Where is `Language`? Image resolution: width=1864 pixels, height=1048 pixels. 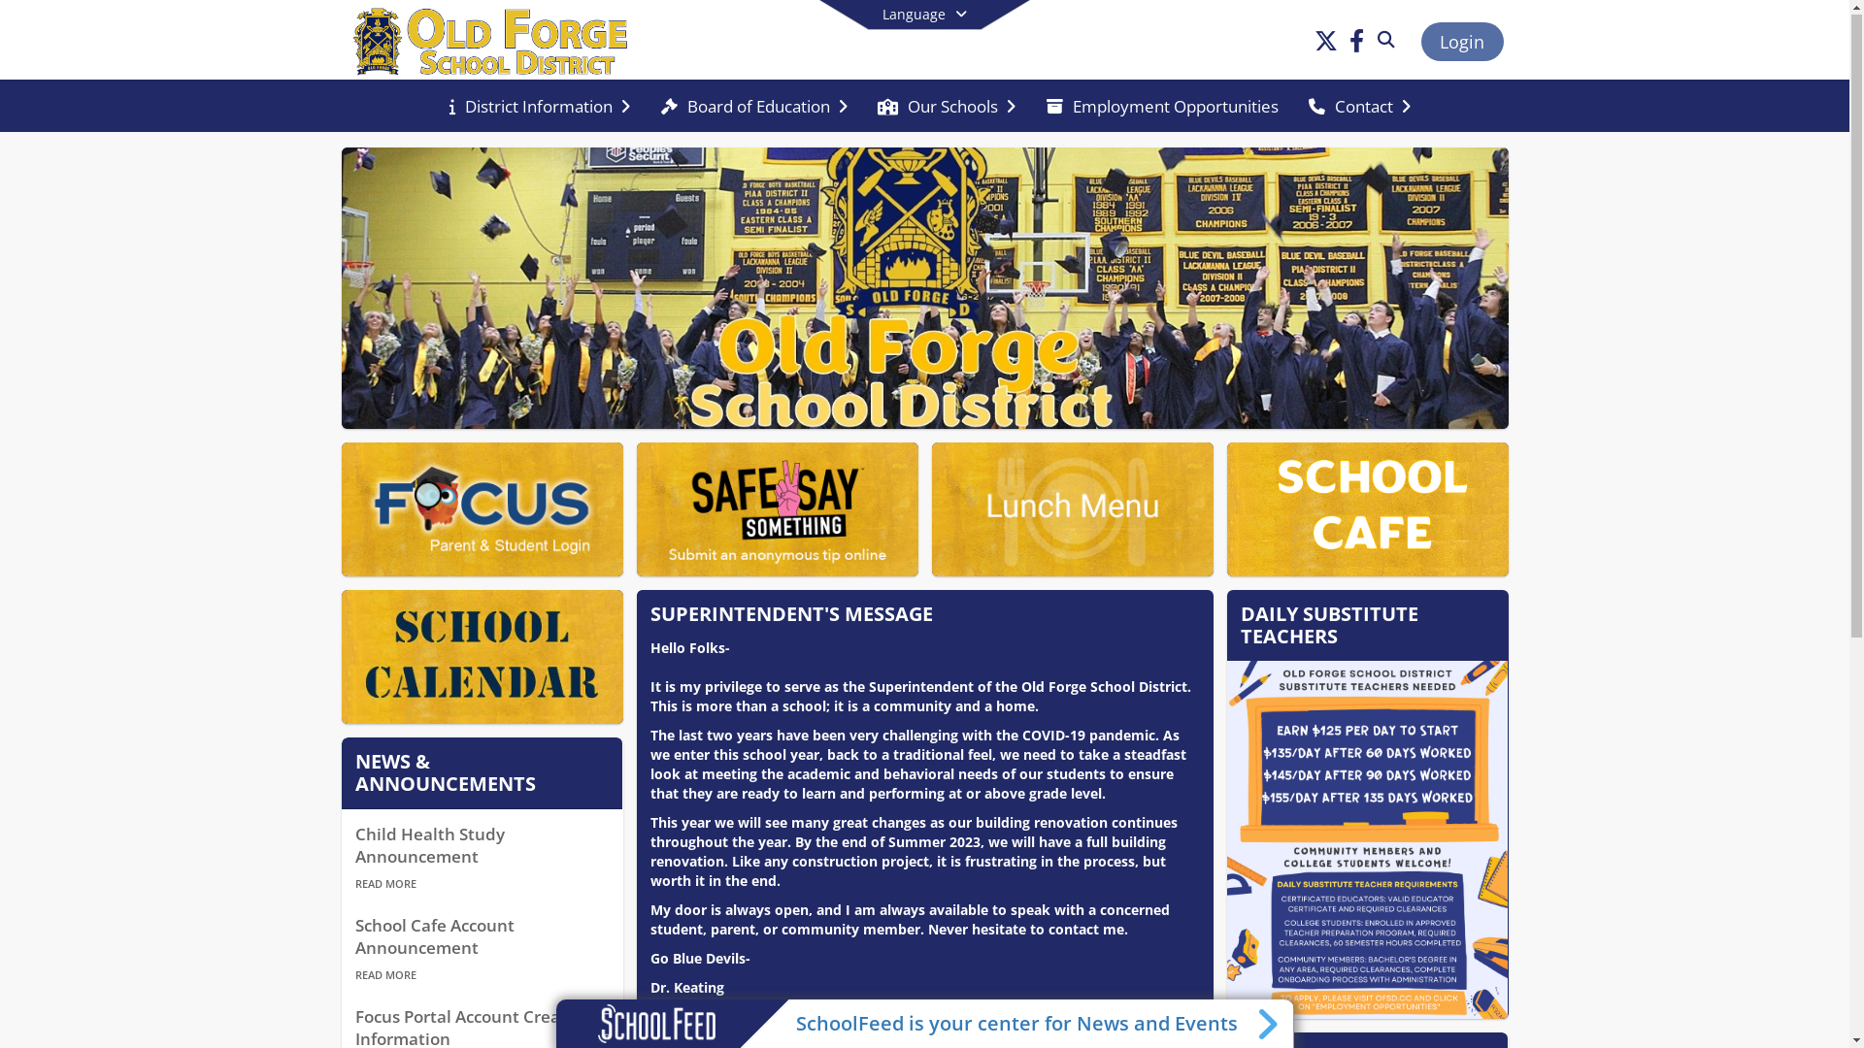 Language is located at coordinates (924, 16).